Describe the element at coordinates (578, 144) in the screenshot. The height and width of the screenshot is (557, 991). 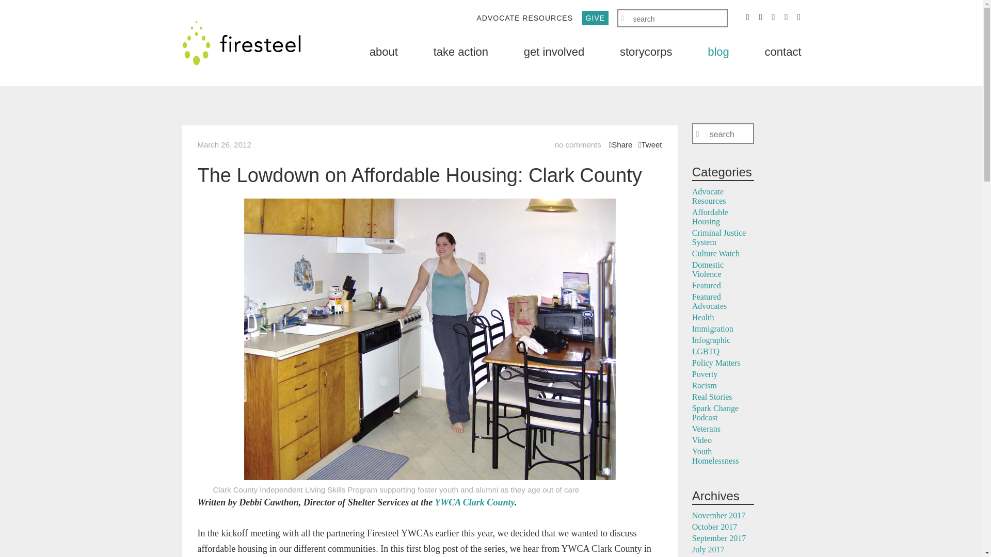
I see `no comments` at that location.